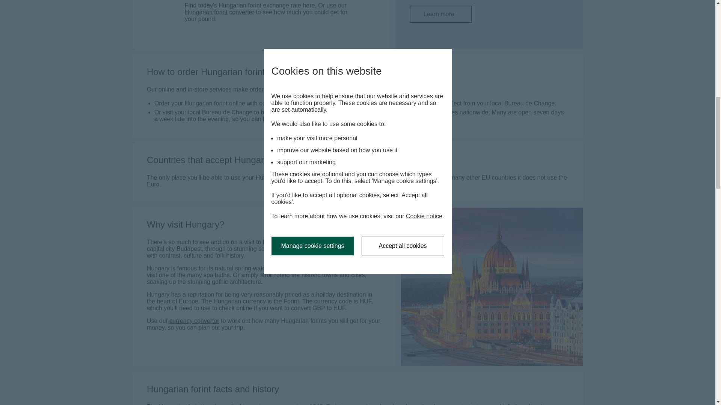 This screenshot has height=405, width=721. I want to click on Bureau de Change, so click(441, 14).